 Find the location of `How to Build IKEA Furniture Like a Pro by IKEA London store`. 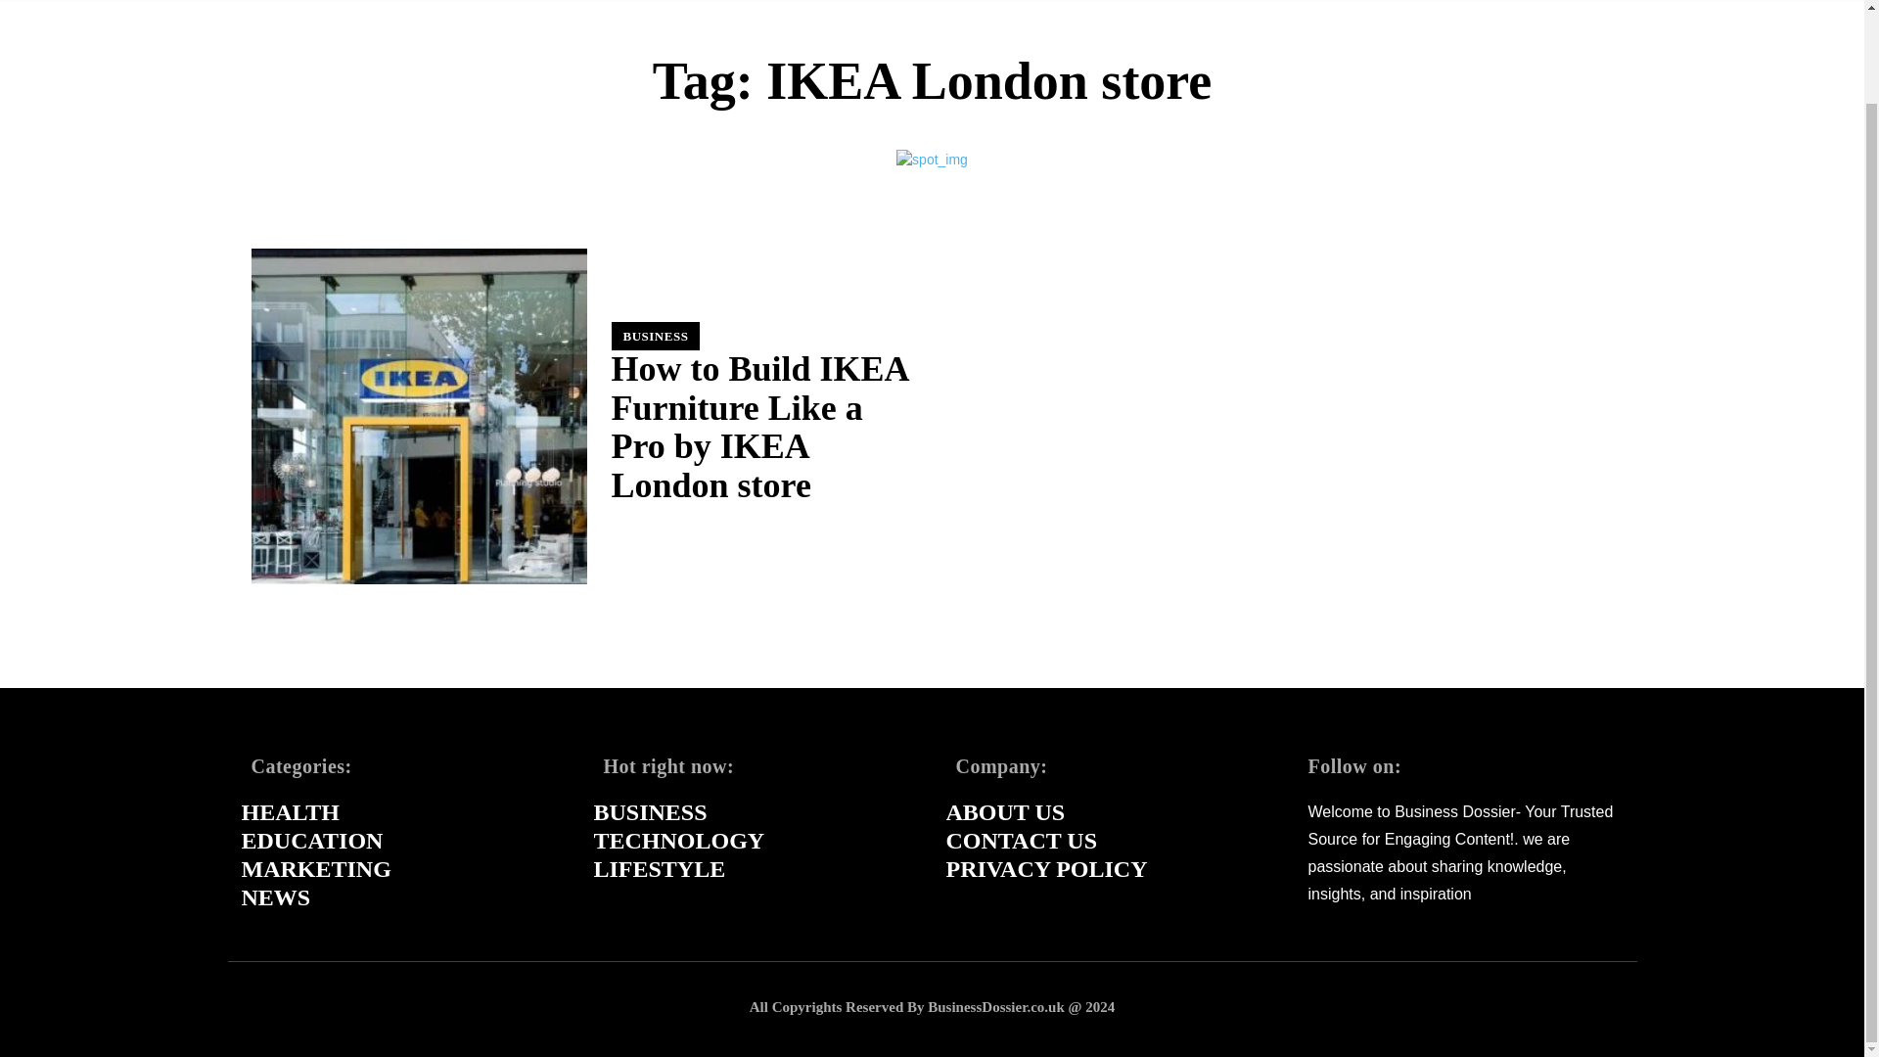

How to Build IKEA Furniture Like a Pro by IKEA London store is located at coordinates (759, 427).